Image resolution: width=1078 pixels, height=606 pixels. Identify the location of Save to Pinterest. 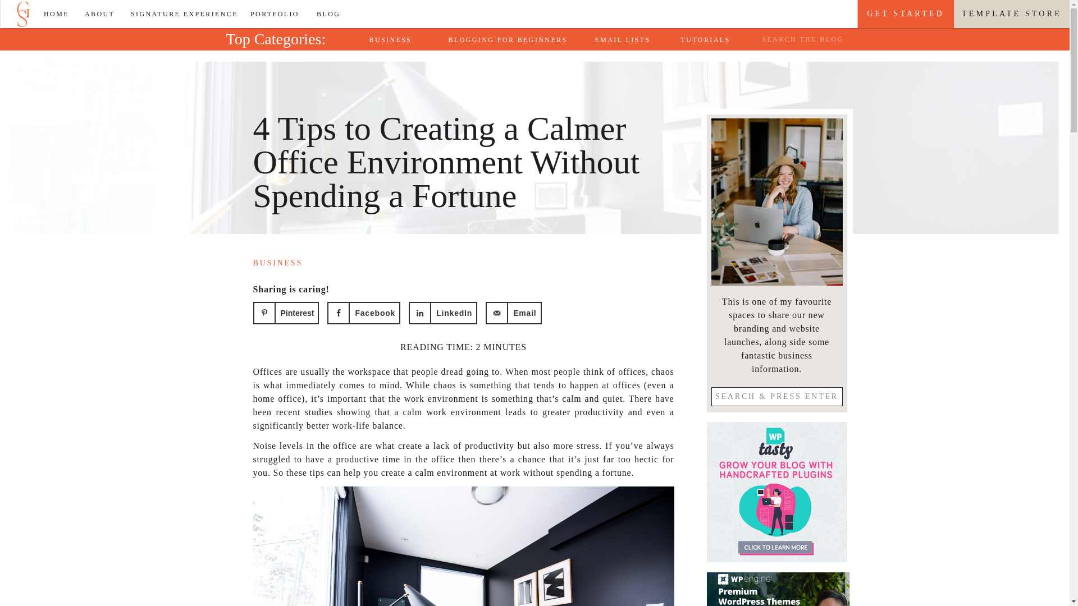
(285, 313).